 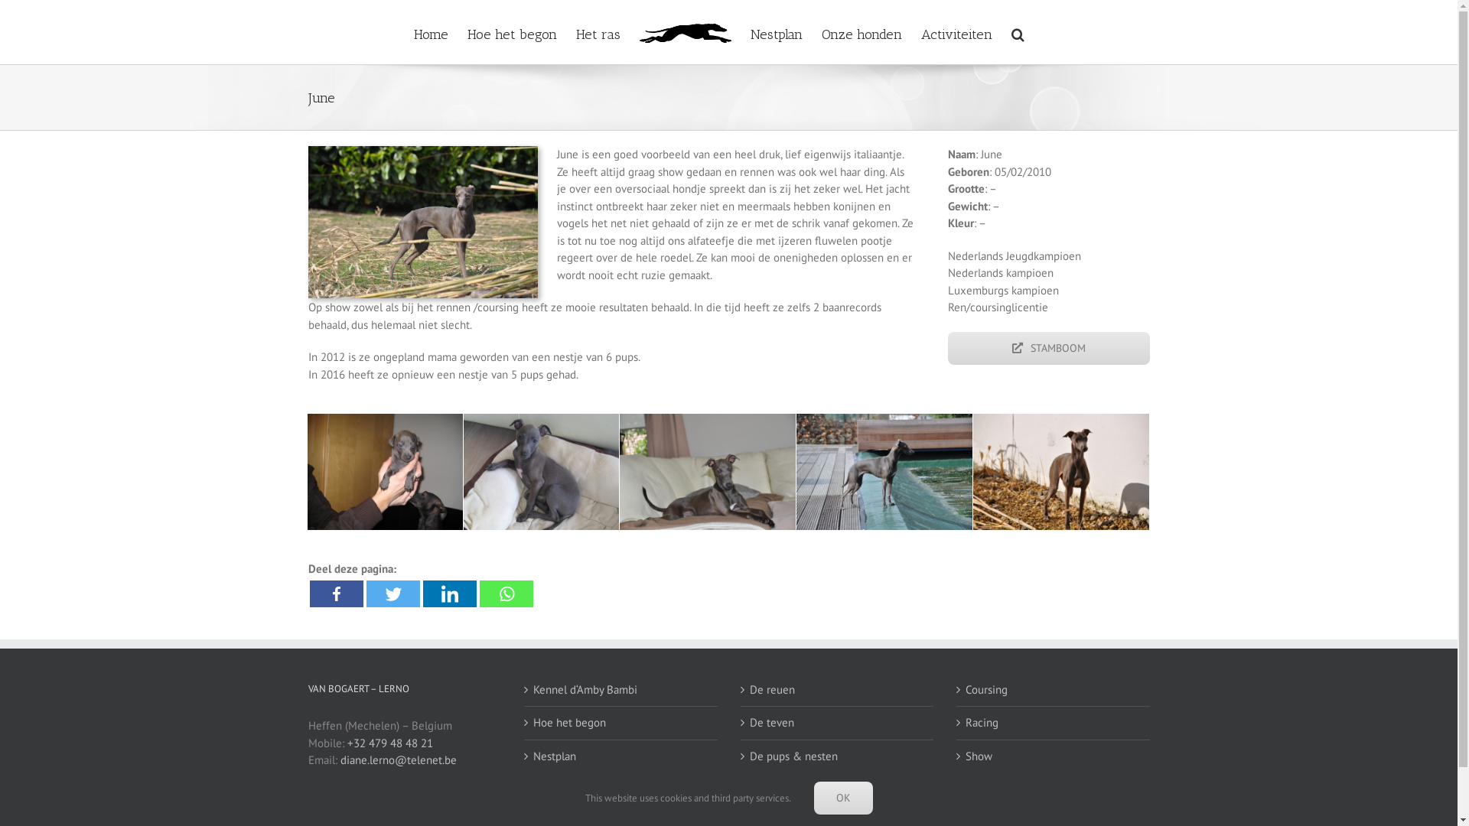 I want to click on Home, so click(x=432, y=32).